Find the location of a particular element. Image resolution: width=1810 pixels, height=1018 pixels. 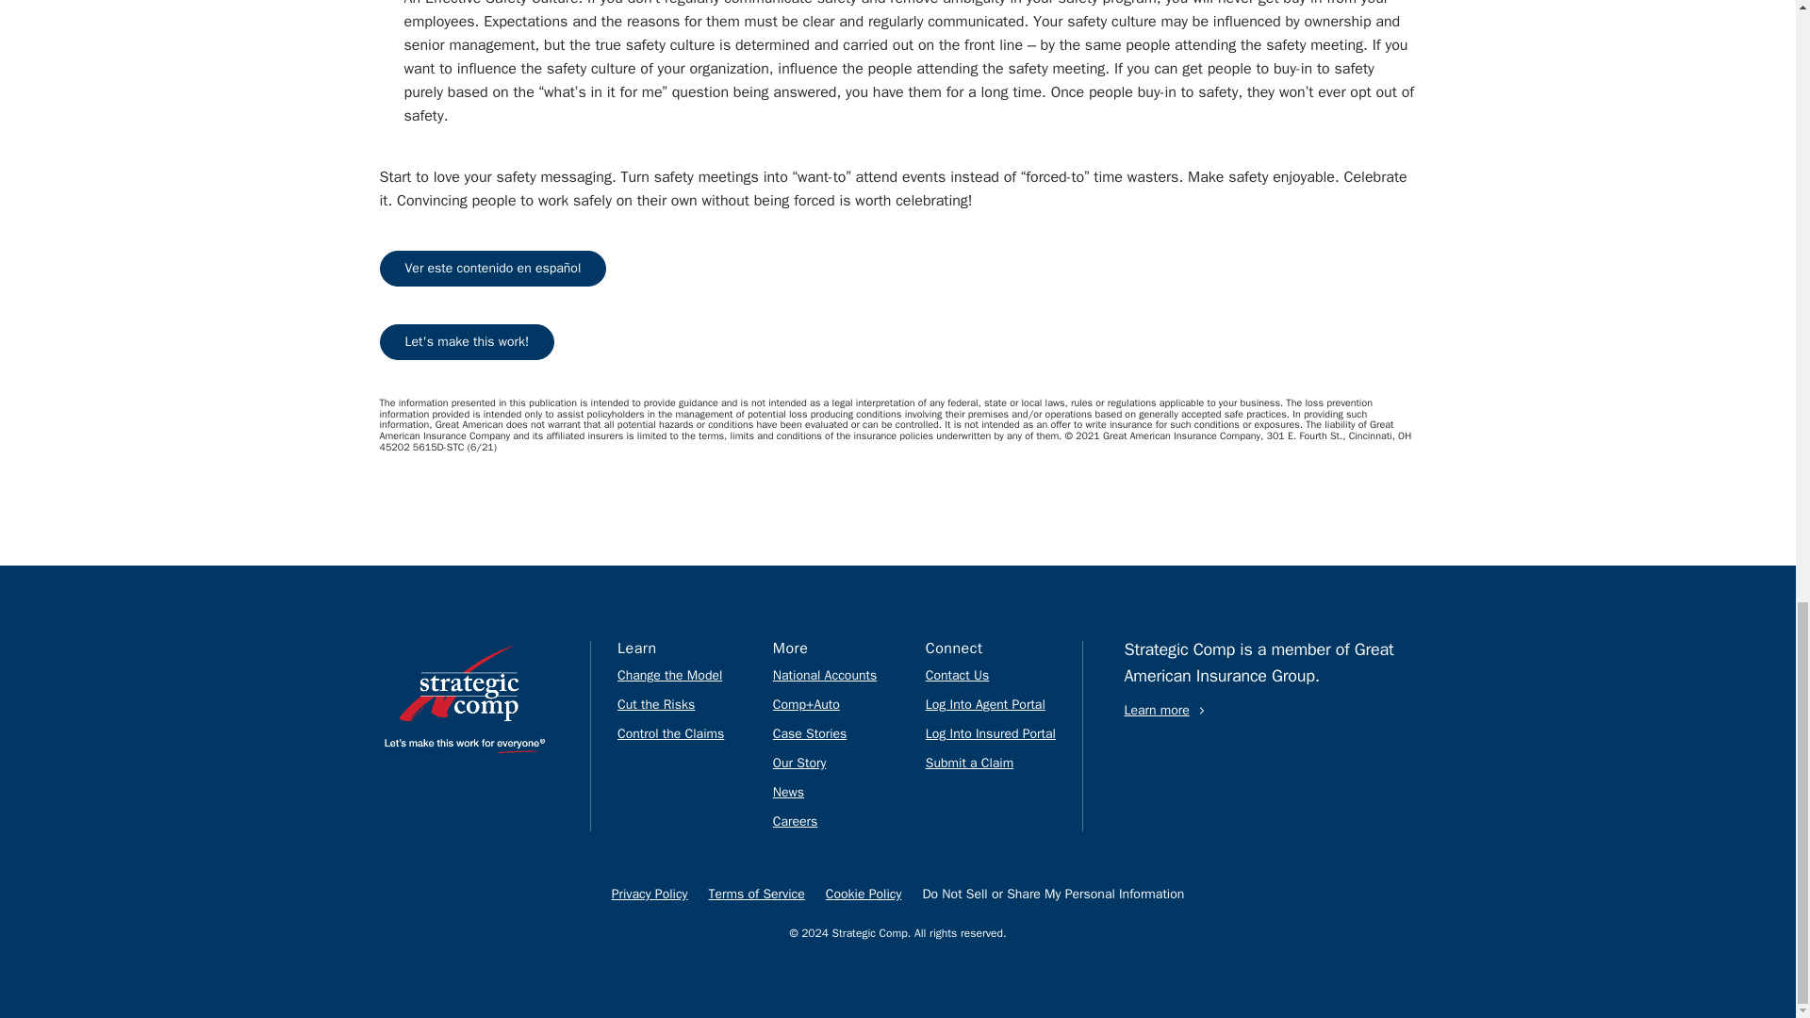

Control the Claims is located at coordinates (670, 733).